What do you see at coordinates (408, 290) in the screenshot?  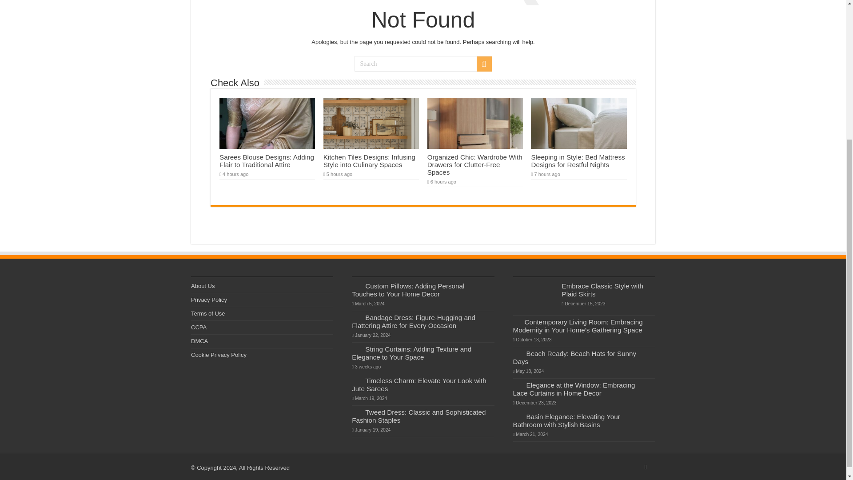 I see `Custom Pillows: Adding Personal Touches to Your Home Decor` at bounding box center [408, 290].